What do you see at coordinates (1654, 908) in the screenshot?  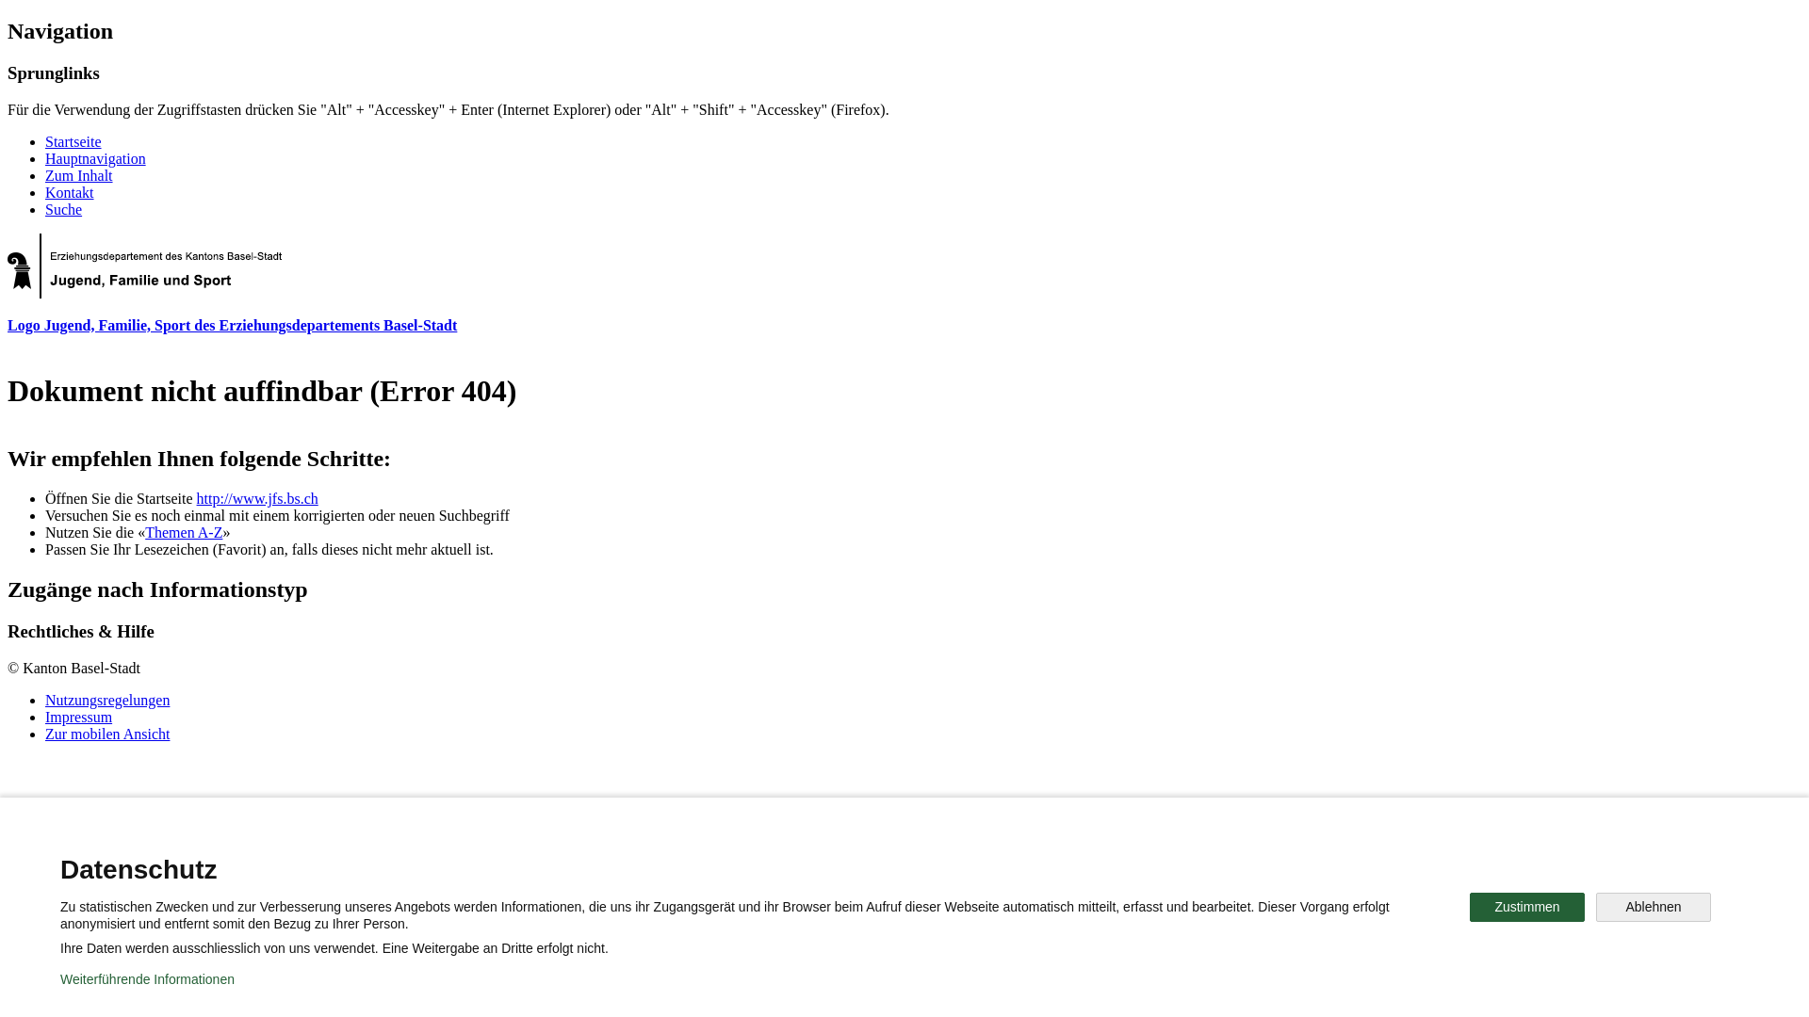 I see `Ablehnen` at bounding box center [1654, 908].